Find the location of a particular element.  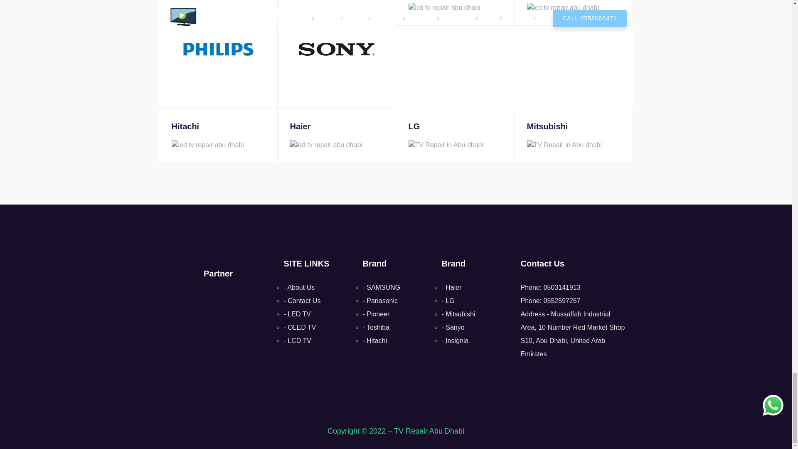

- Insignia is located at coordinates (455, 341).